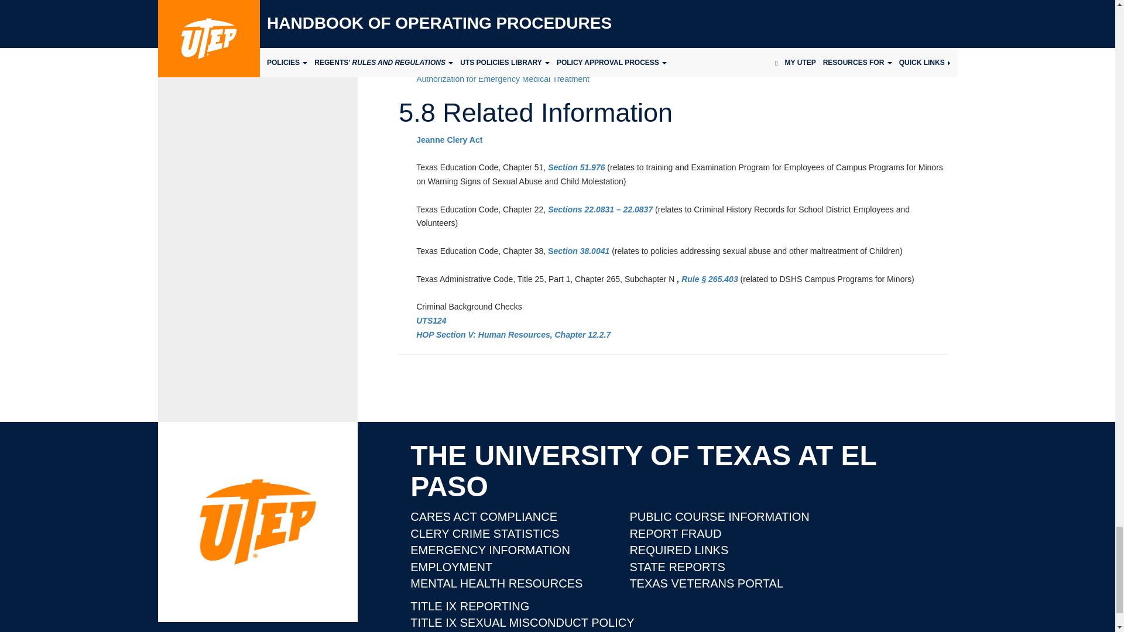 Image resolution: width=1124 pixels, height=632 pixels. Describe the element at coordinates (258, 521) in the screenshot. I see `UTEP` at that location.